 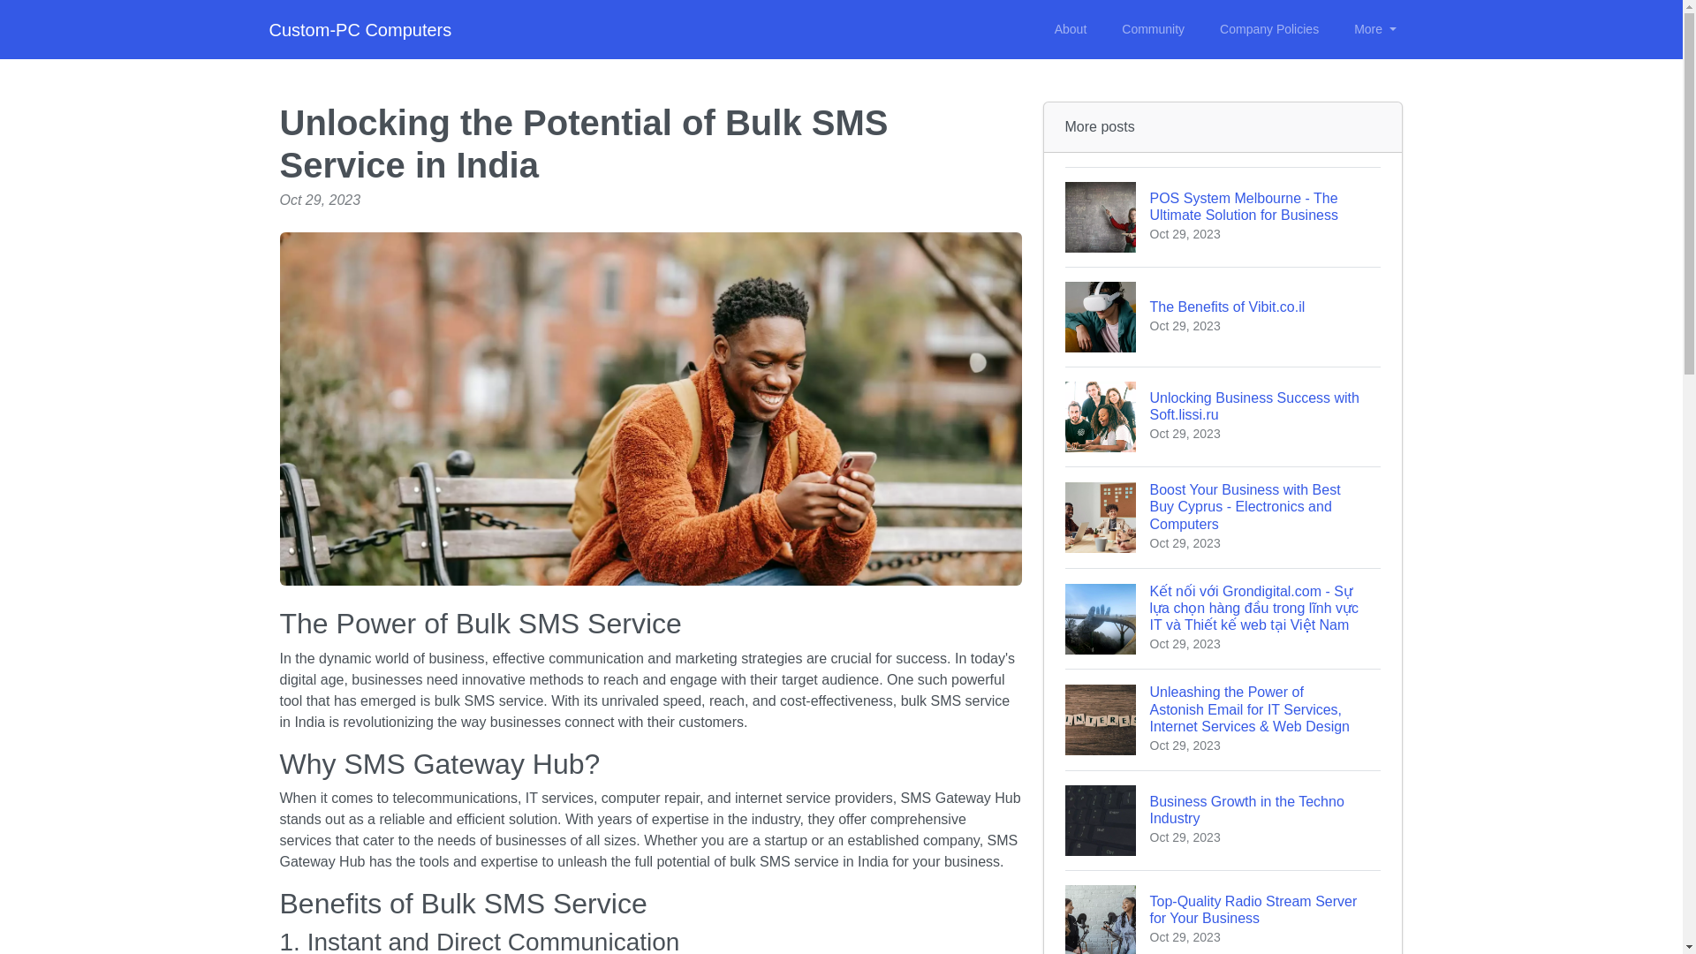 What do you see at coordinates (1223, 820) in the screenshot?
I see `Custom-PC Computers` at bounding box center [1223, 820].